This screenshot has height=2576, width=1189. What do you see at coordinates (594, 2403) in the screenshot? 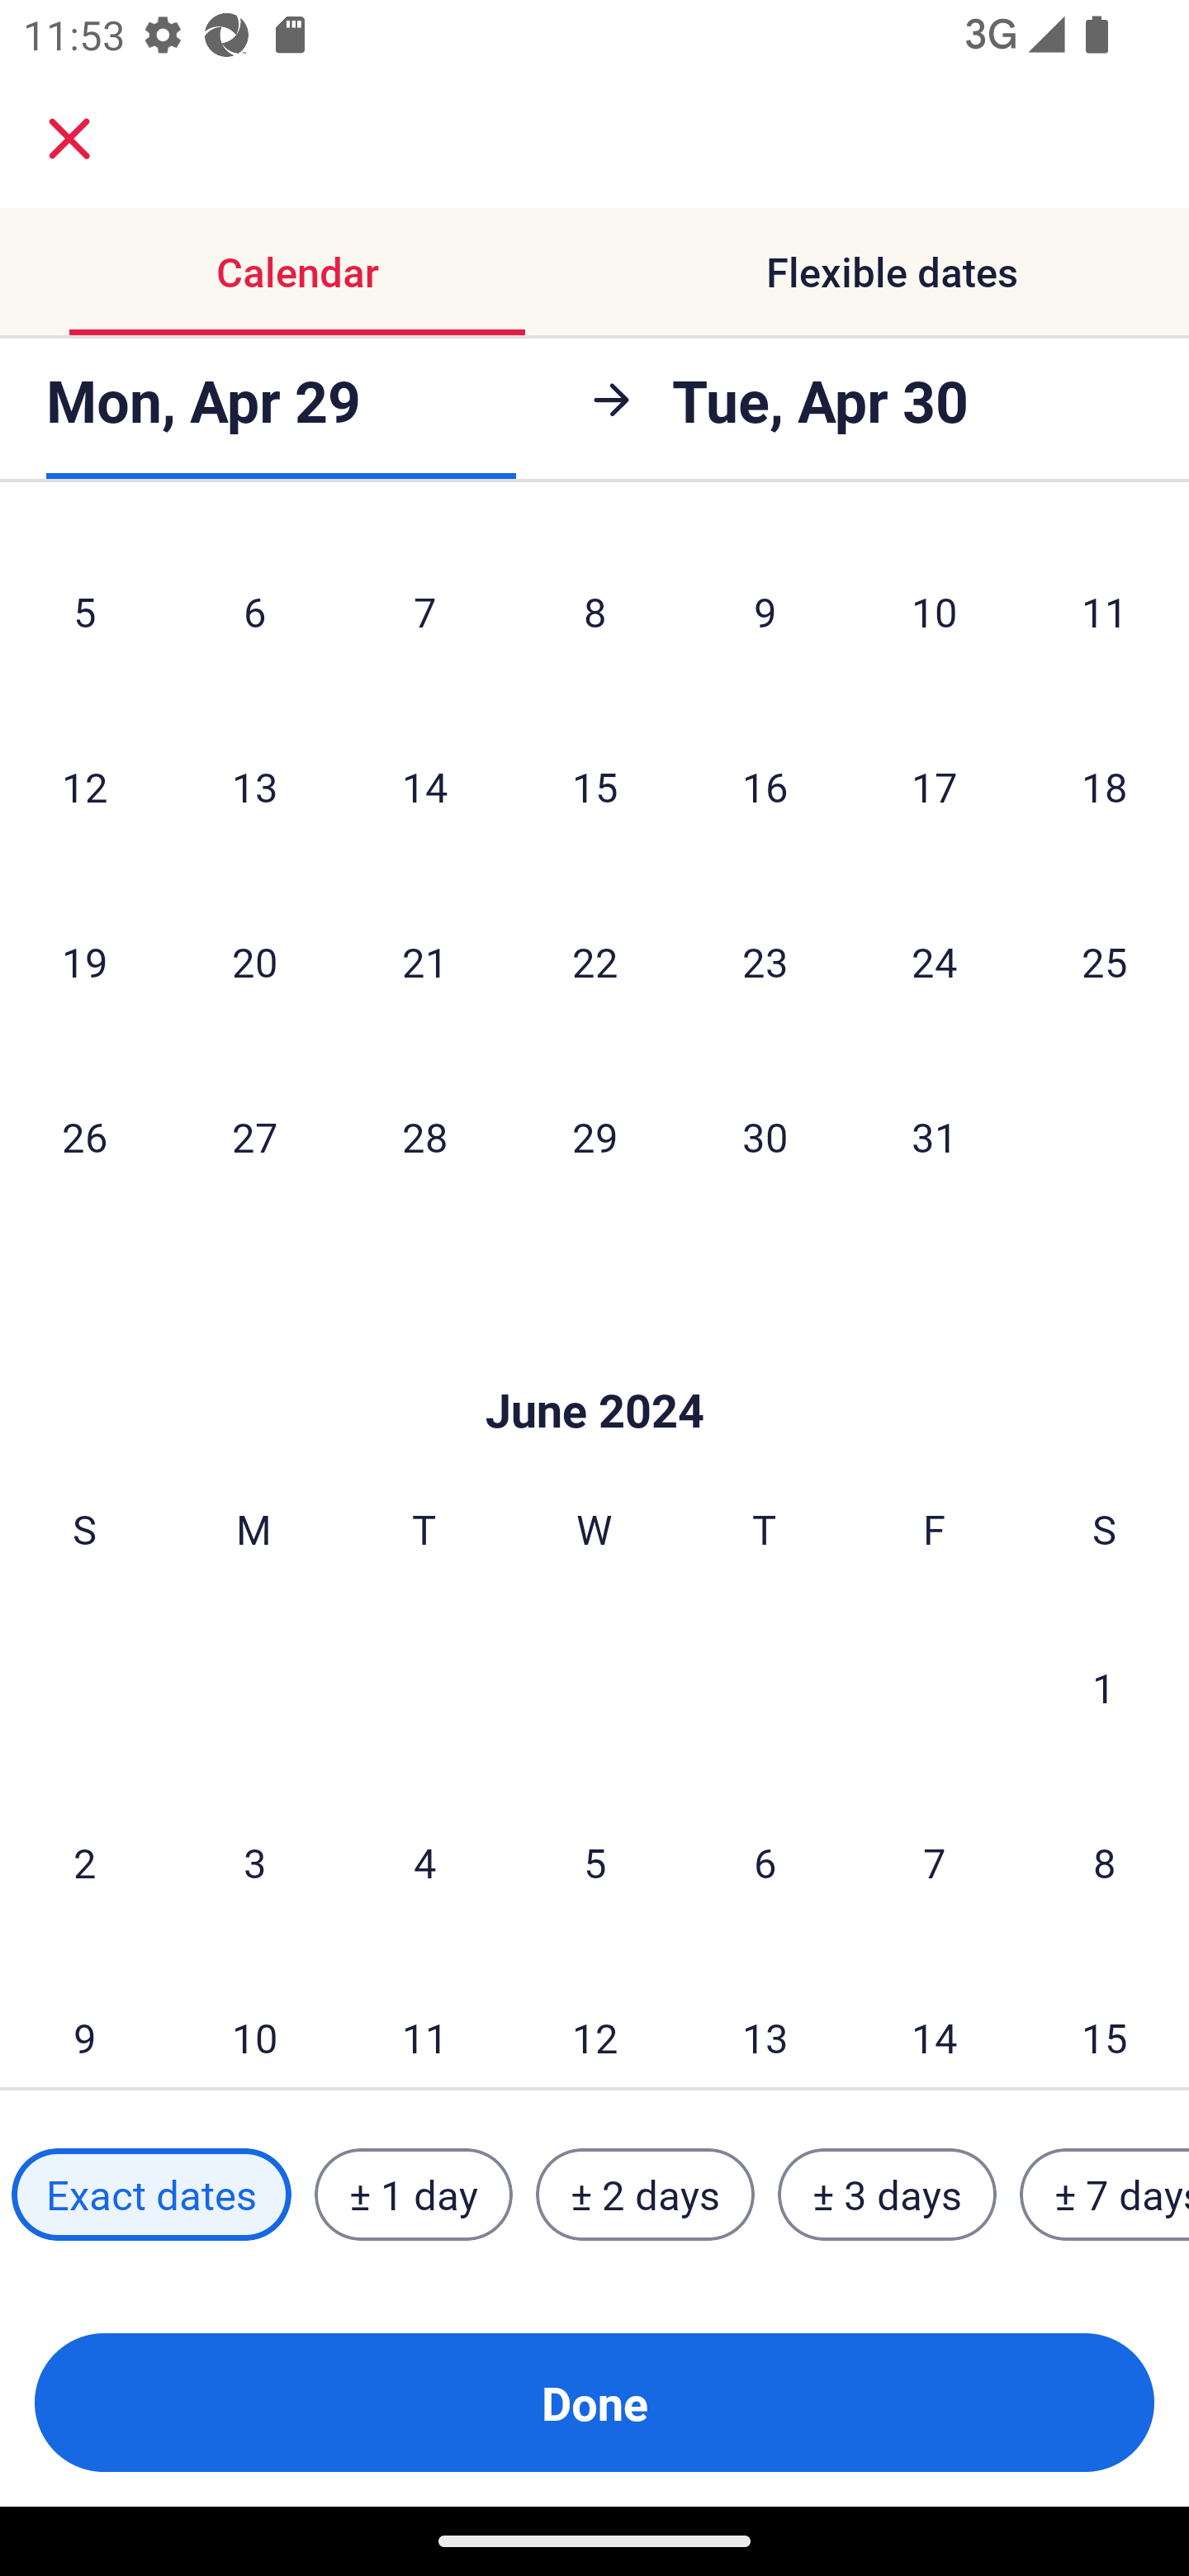
I see `Done` at bounding box center [594, 2403].